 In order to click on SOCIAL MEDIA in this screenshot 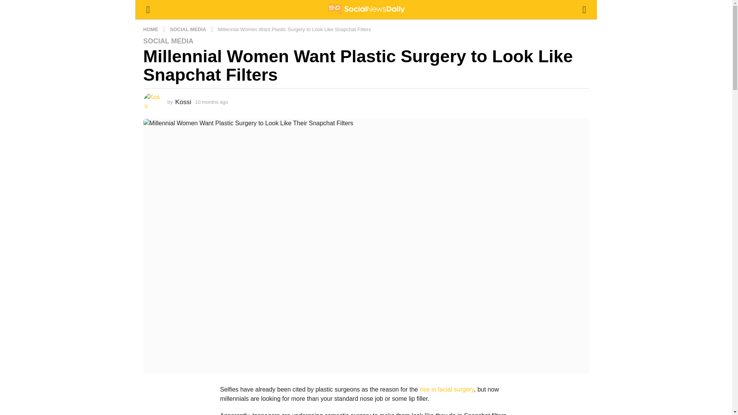, I will do `click(168, 41)`.